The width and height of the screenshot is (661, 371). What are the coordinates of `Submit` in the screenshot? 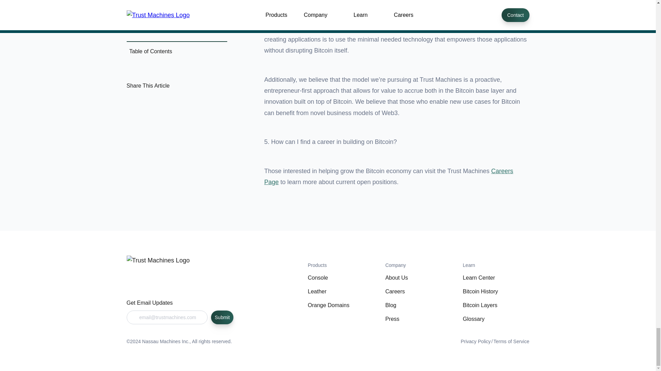 It's located at (222, 317).